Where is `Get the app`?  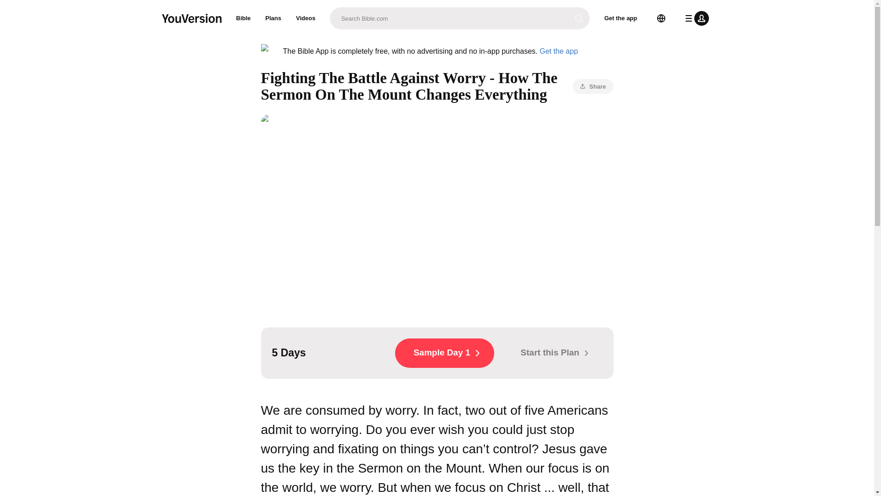 Get the app is located at coordinates (621, 18).